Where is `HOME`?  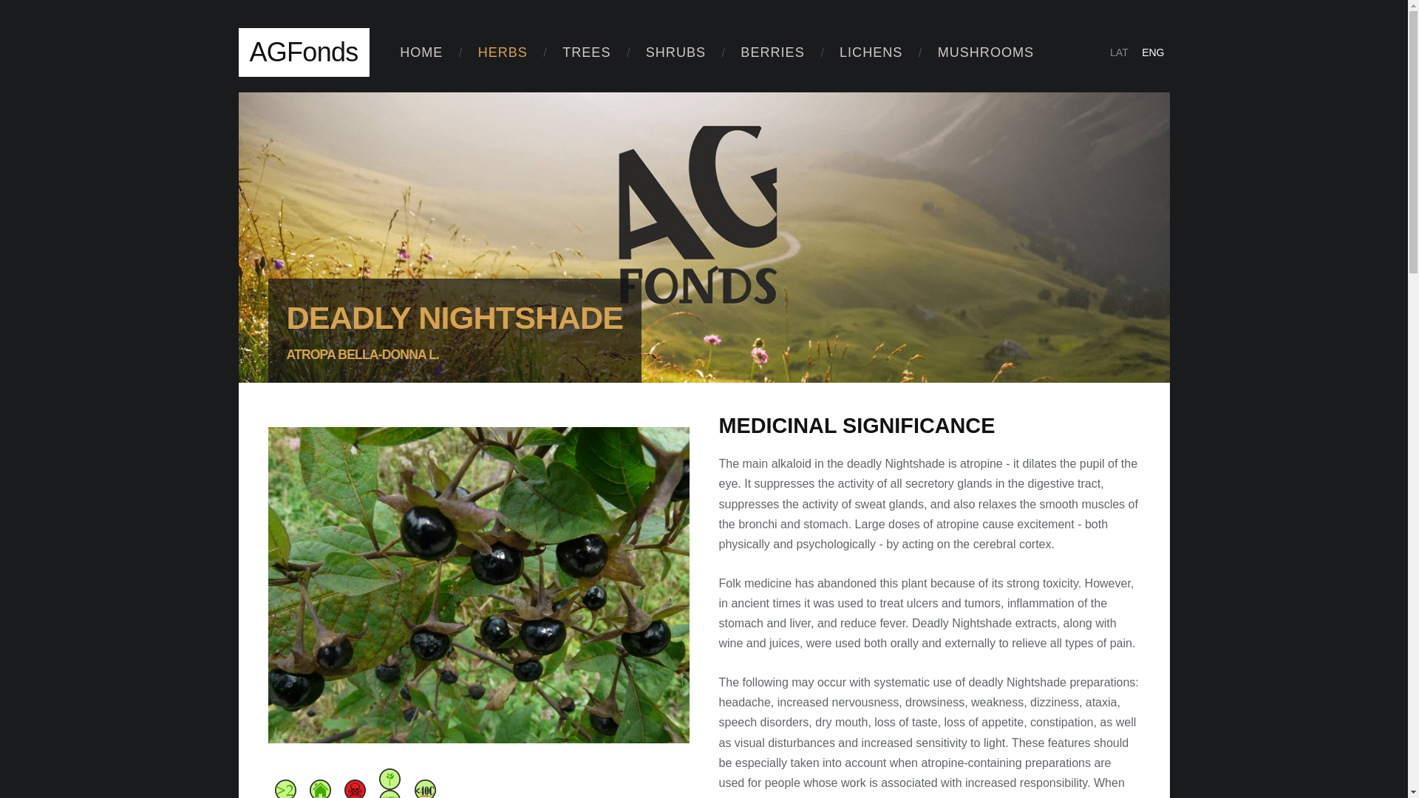 HOME is located at coordinates (421, 52).